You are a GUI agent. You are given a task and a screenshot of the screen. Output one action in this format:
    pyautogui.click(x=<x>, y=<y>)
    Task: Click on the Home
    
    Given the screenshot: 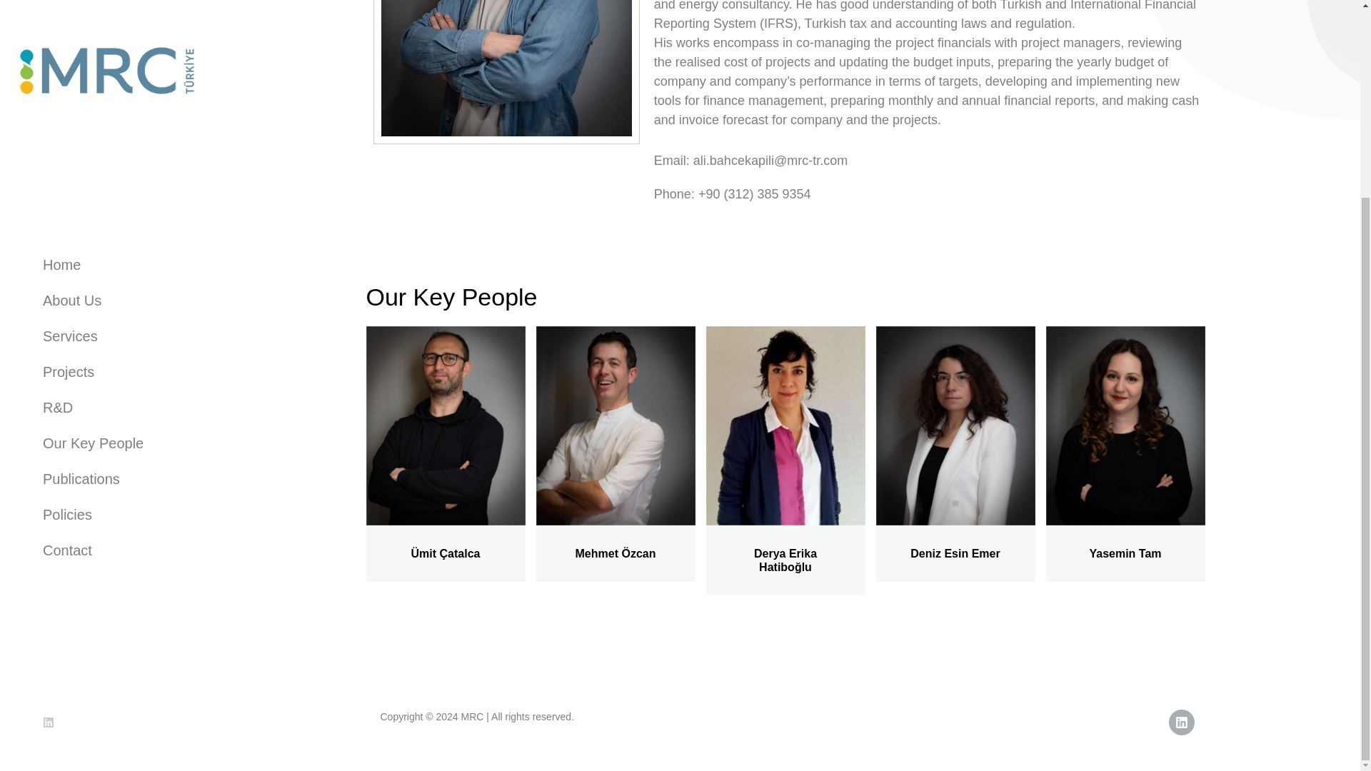 What is the action you would take?
    pyautogui.click(x=107, y=9)
    